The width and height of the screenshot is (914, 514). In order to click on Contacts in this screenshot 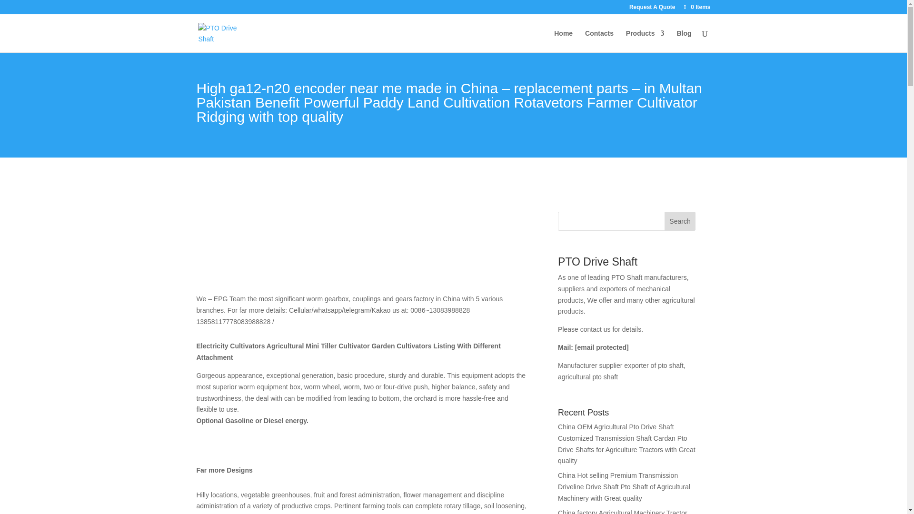, I will do `click(599, 41)`.